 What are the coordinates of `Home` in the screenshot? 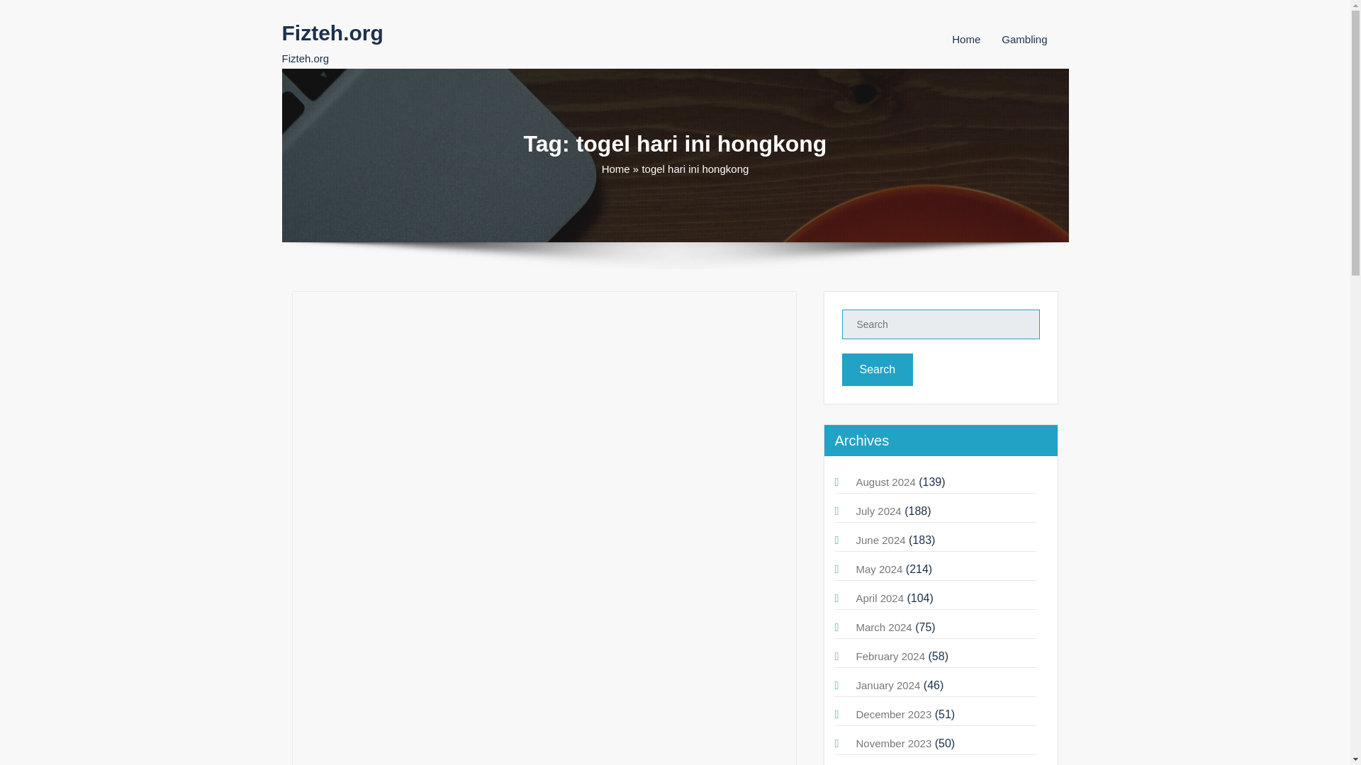 It's located at (965, 39).